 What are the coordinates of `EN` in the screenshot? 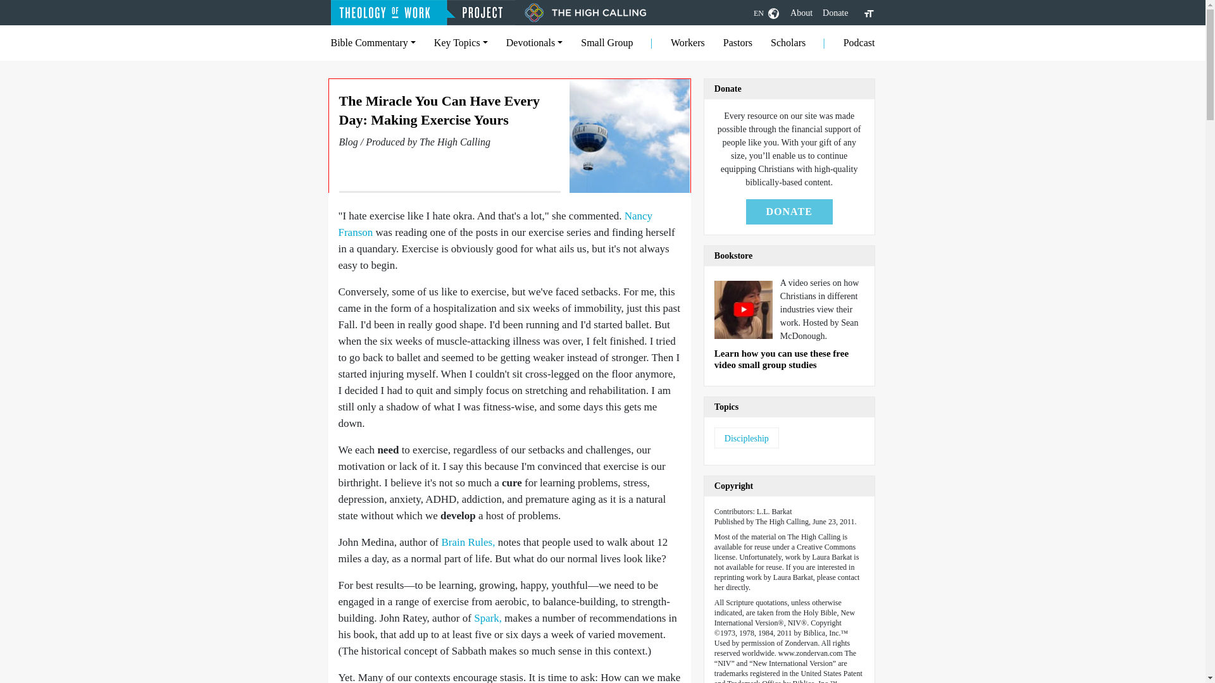 It's located at (766, 13).